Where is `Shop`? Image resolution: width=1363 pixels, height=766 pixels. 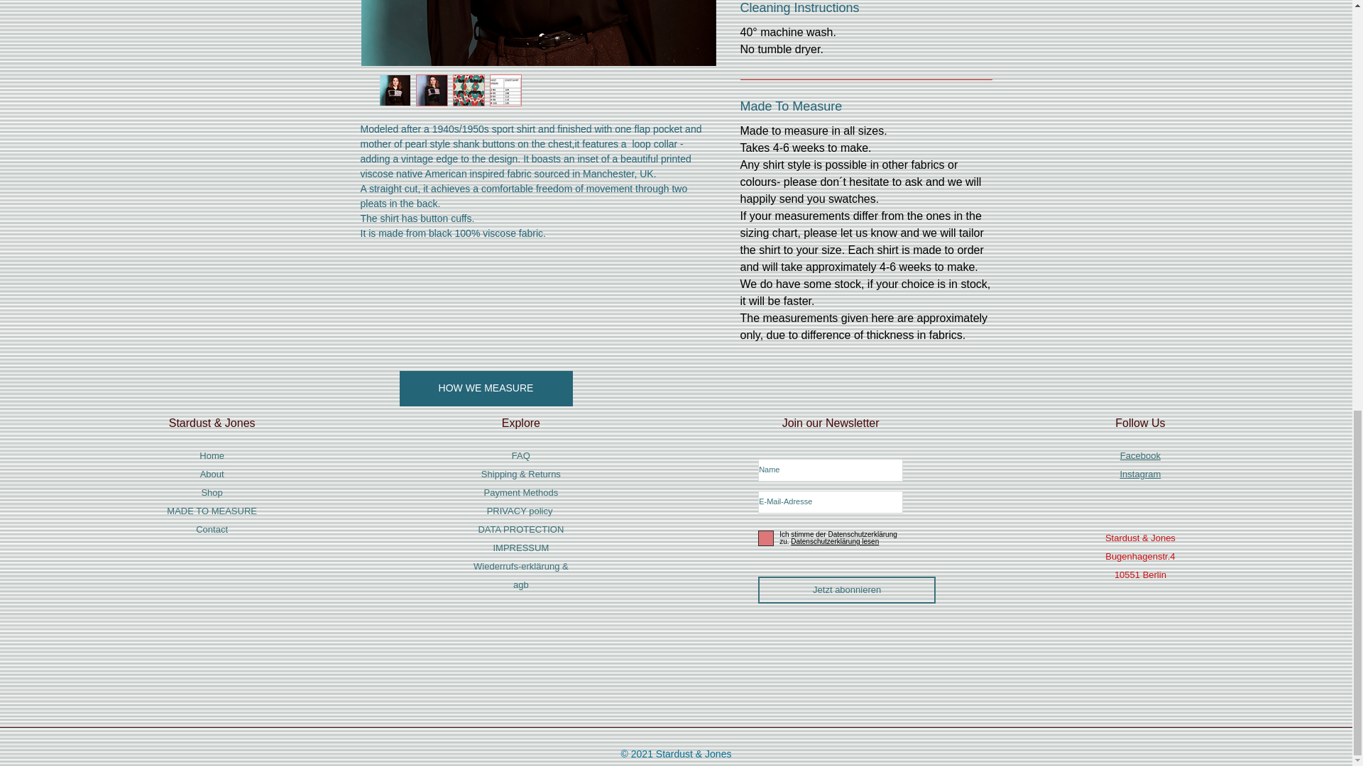
Shop is located at coordinates (211, 492).